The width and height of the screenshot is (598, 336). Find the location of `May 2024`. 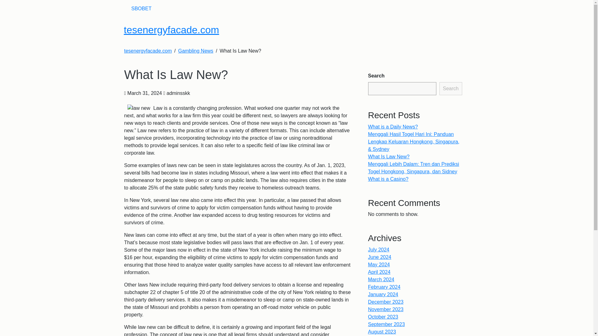

May 2024 is located at coordinates (379, 294).